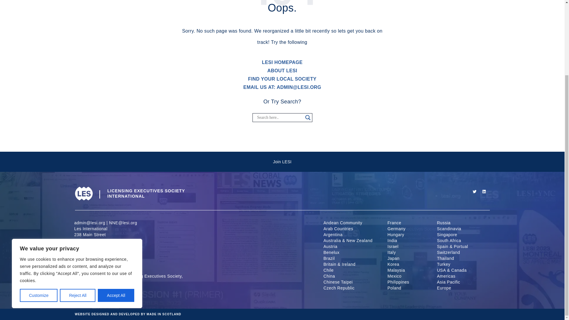 This screenshot has height=320, width=569. I want to click on Accept All, so click(116, 201).